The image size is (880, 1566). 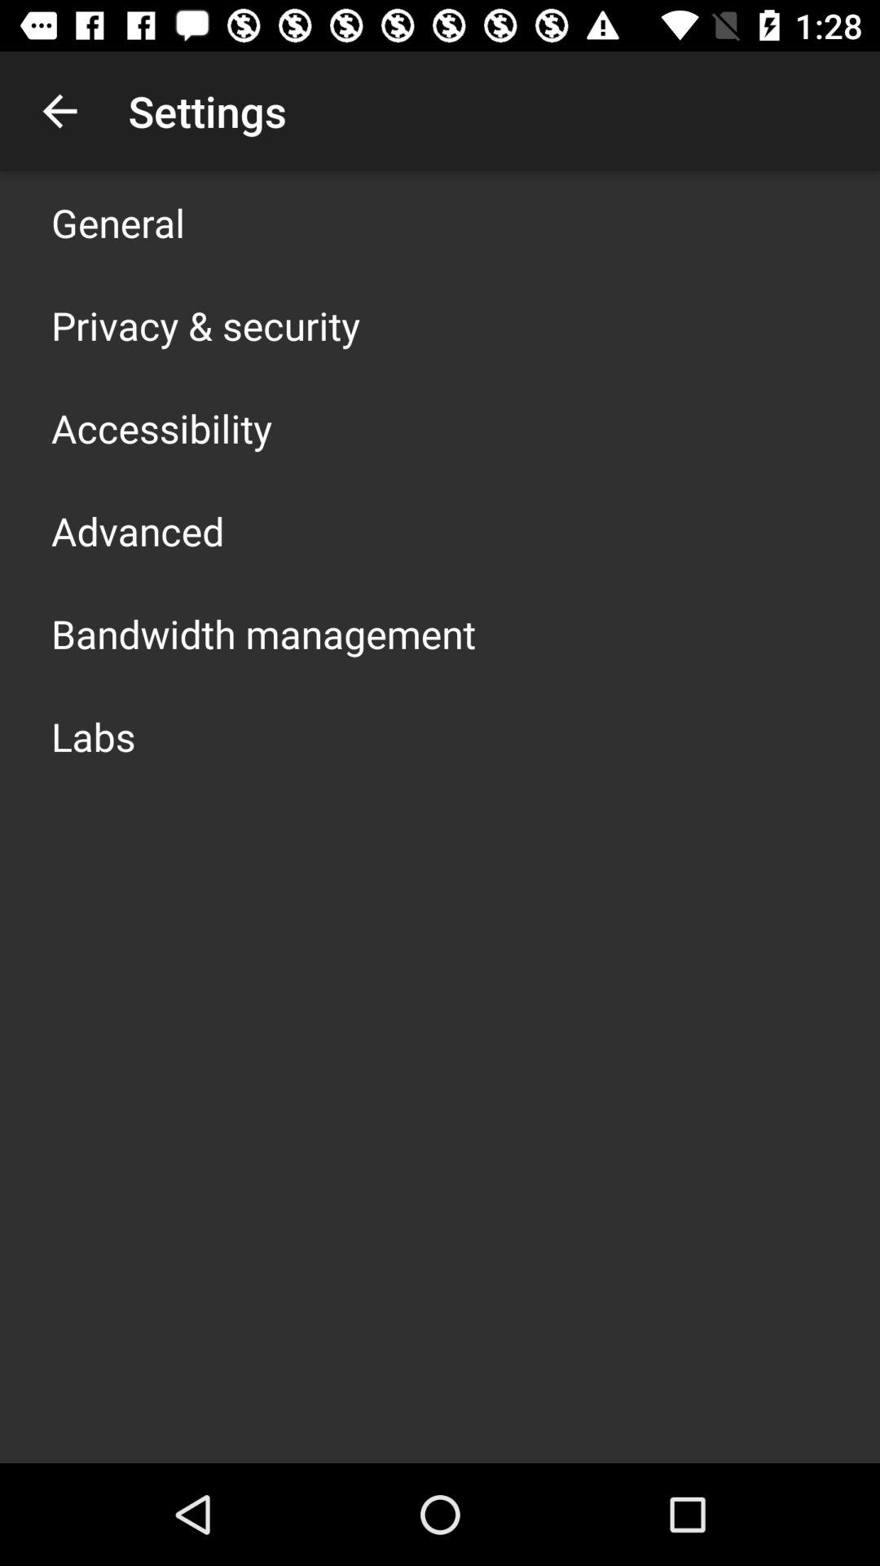 I want to click on flip until the labs item, so click(x=93, y=736).